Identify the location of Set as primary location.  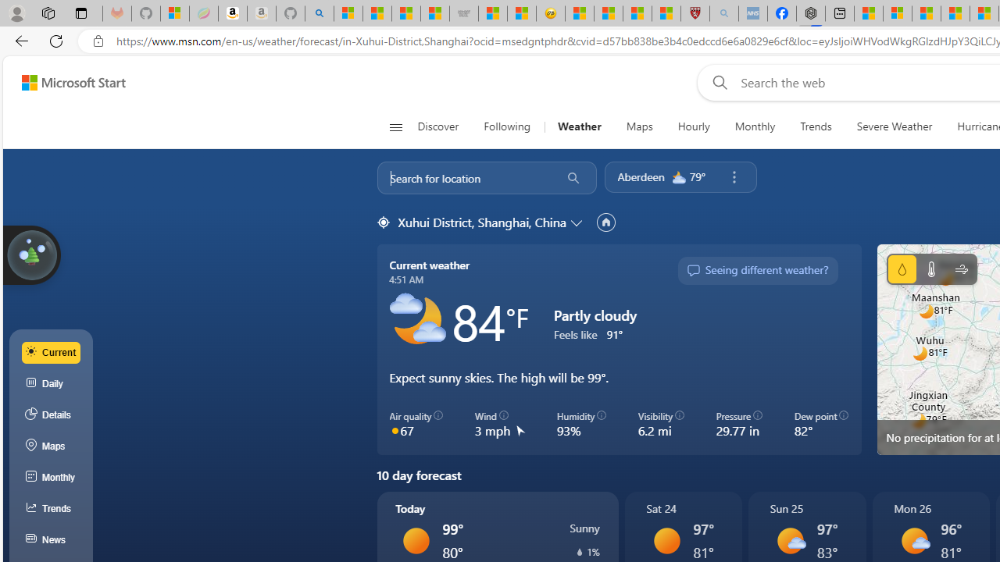
(605, 222).